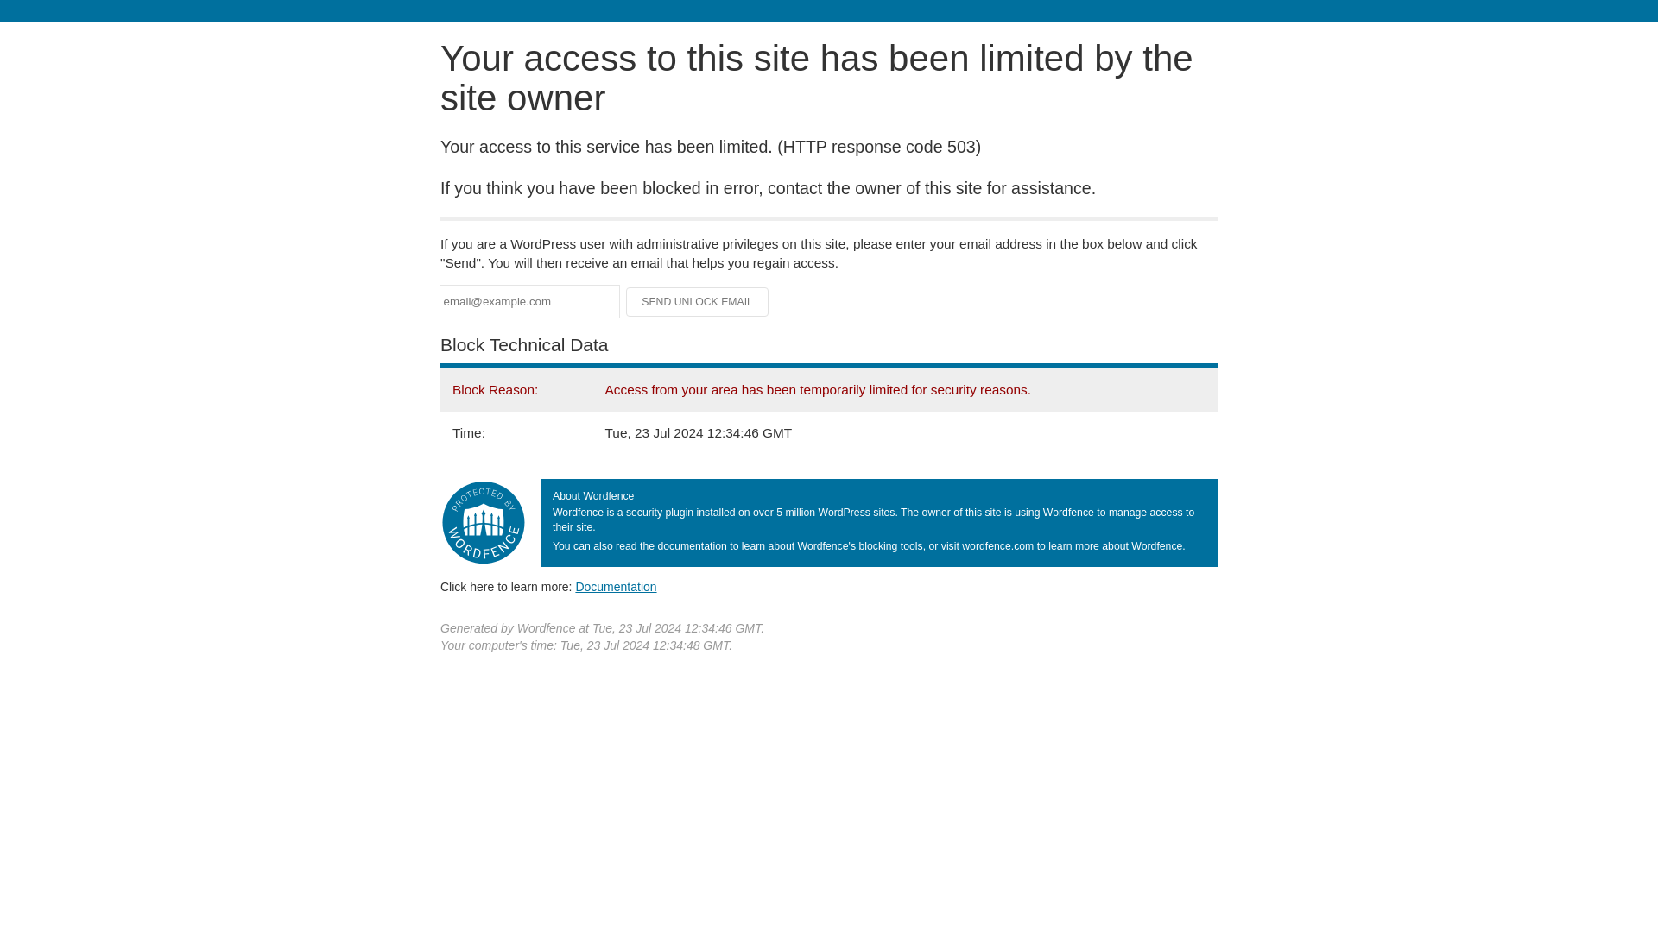 Image resolution: width=1658 pixels, height=932 pixels. Describe the element at coordinates (616, 586) in the screenshot. I see `Documentation` at that location.